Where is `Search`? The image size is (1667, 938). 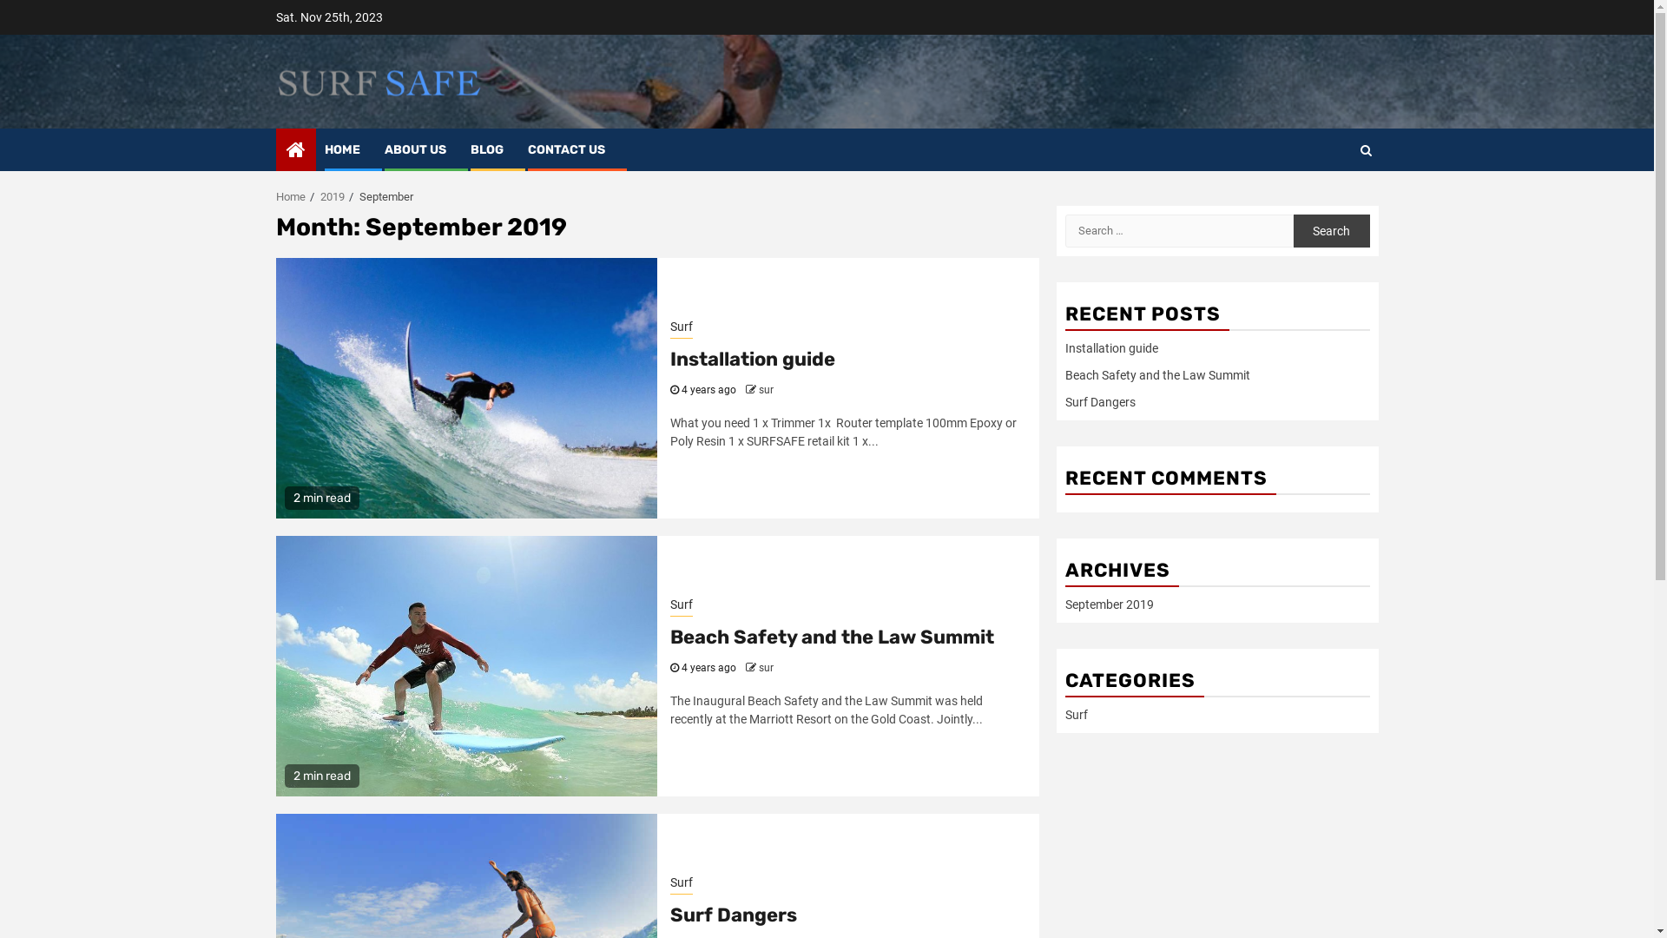
Search is located at coordinates (1332, 202).